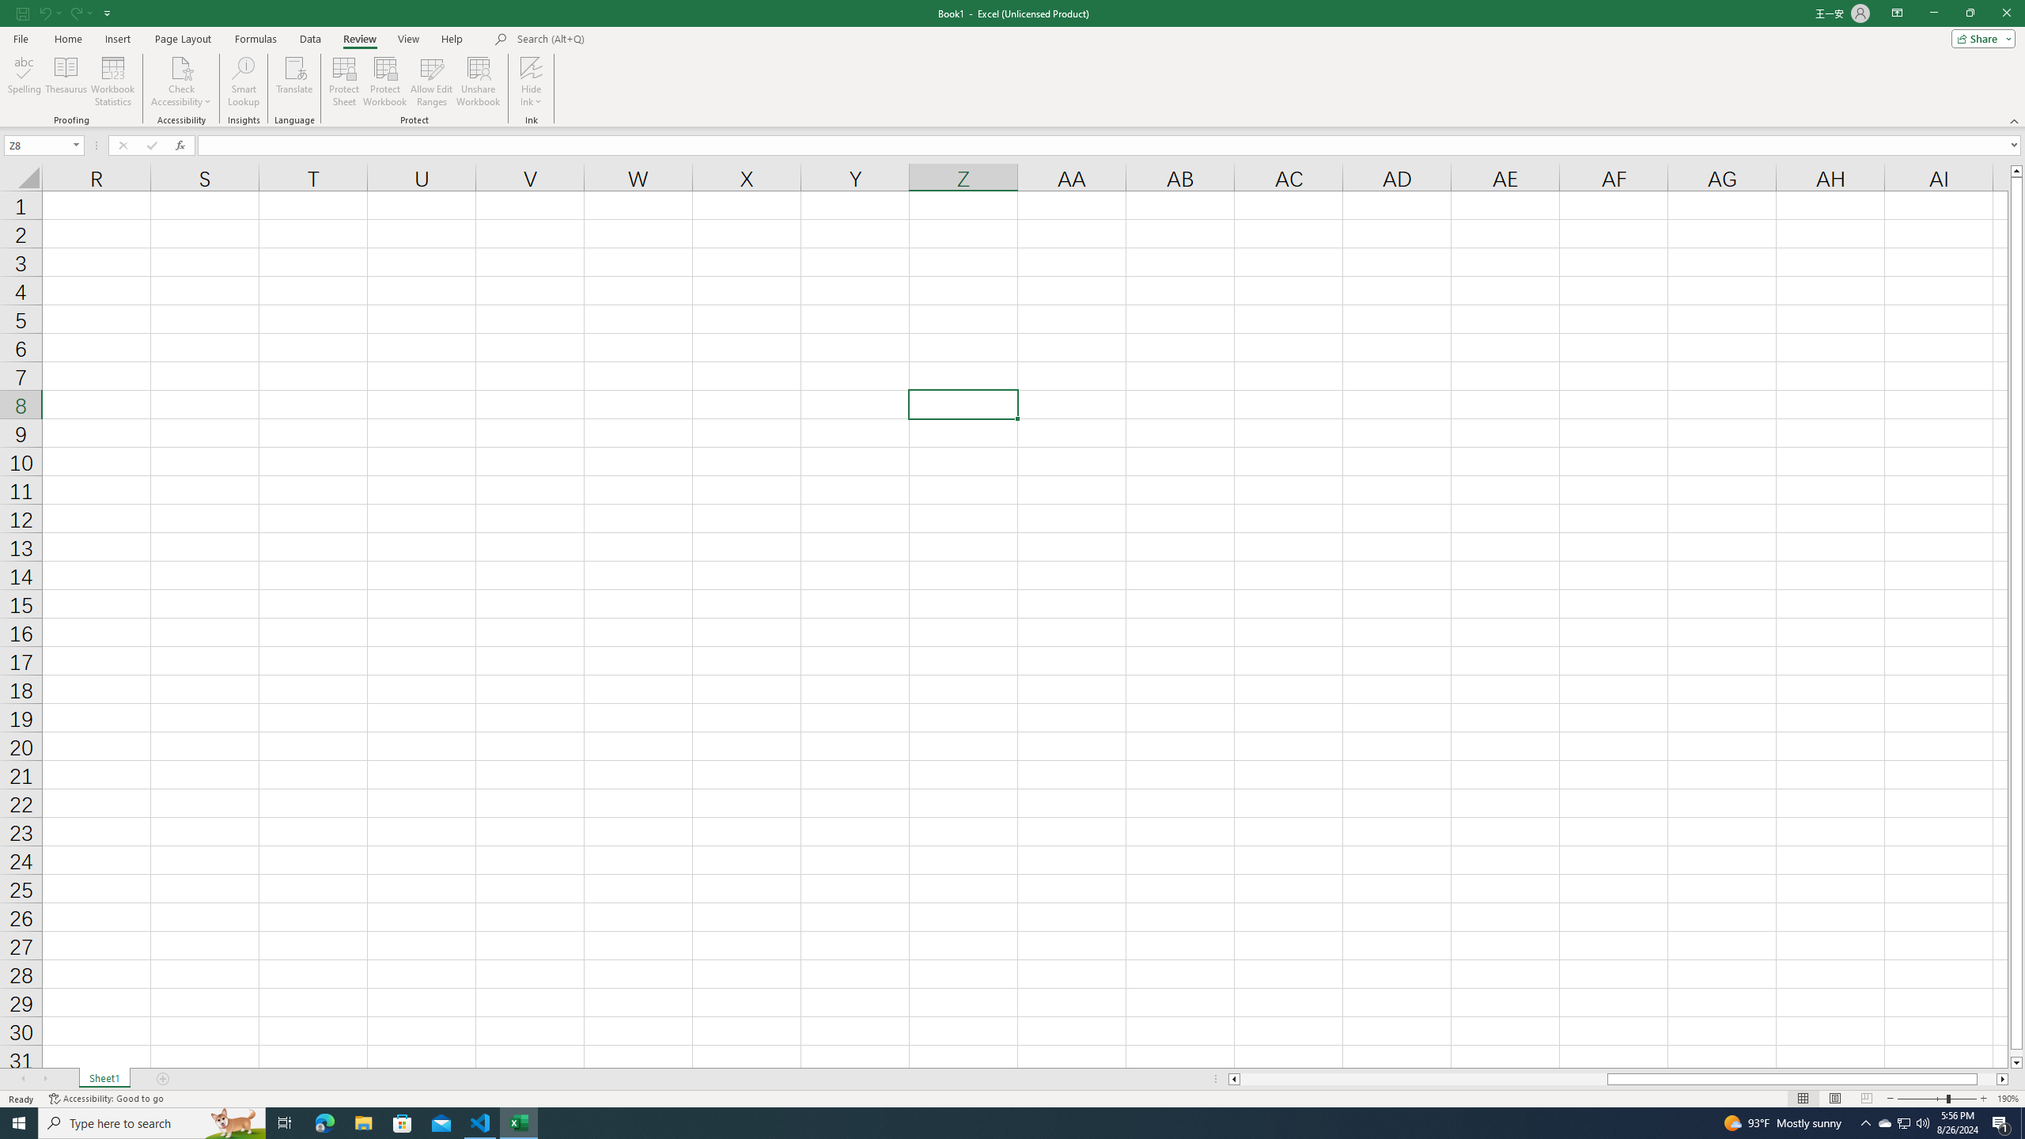 The image size is (2025, 1139). Describe the element at coordinates (113, 81) in the screenshot. I see `Workbook Statistics` at that location.